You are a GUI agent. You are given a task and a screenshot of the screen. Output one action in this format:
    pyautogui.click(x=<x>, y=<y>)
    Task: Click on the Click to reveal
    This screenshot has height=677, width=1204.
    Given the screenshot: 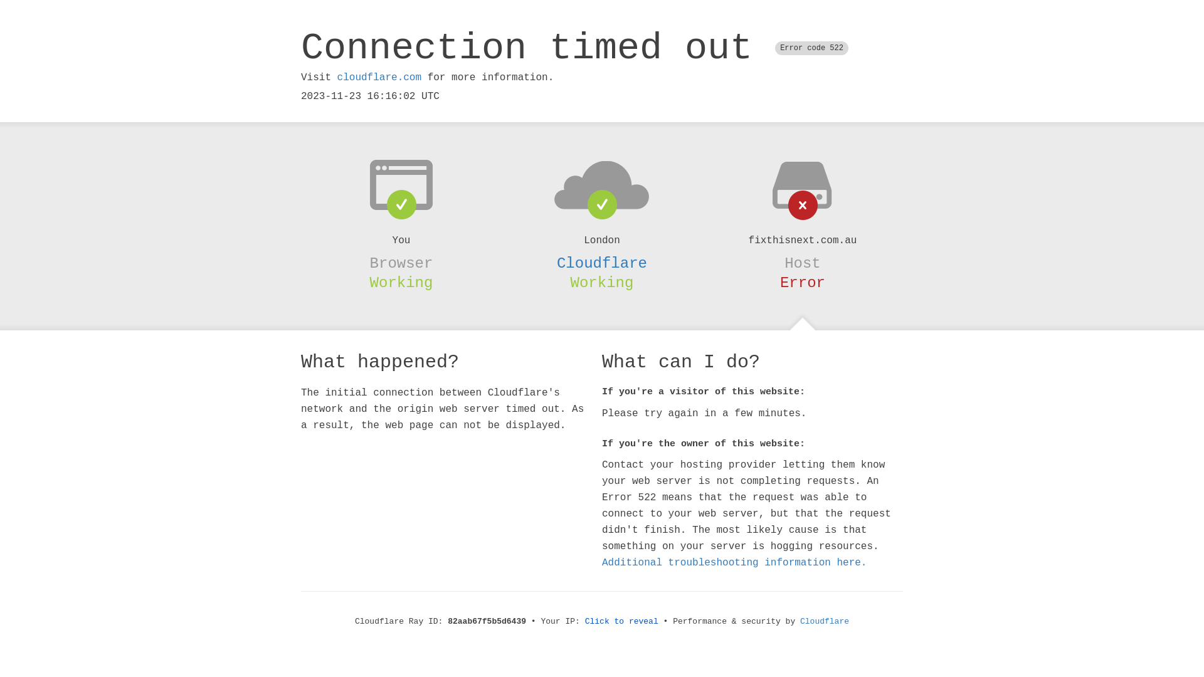 What is the action you would take?
    pyautogui.click(x=622, y=622)
    